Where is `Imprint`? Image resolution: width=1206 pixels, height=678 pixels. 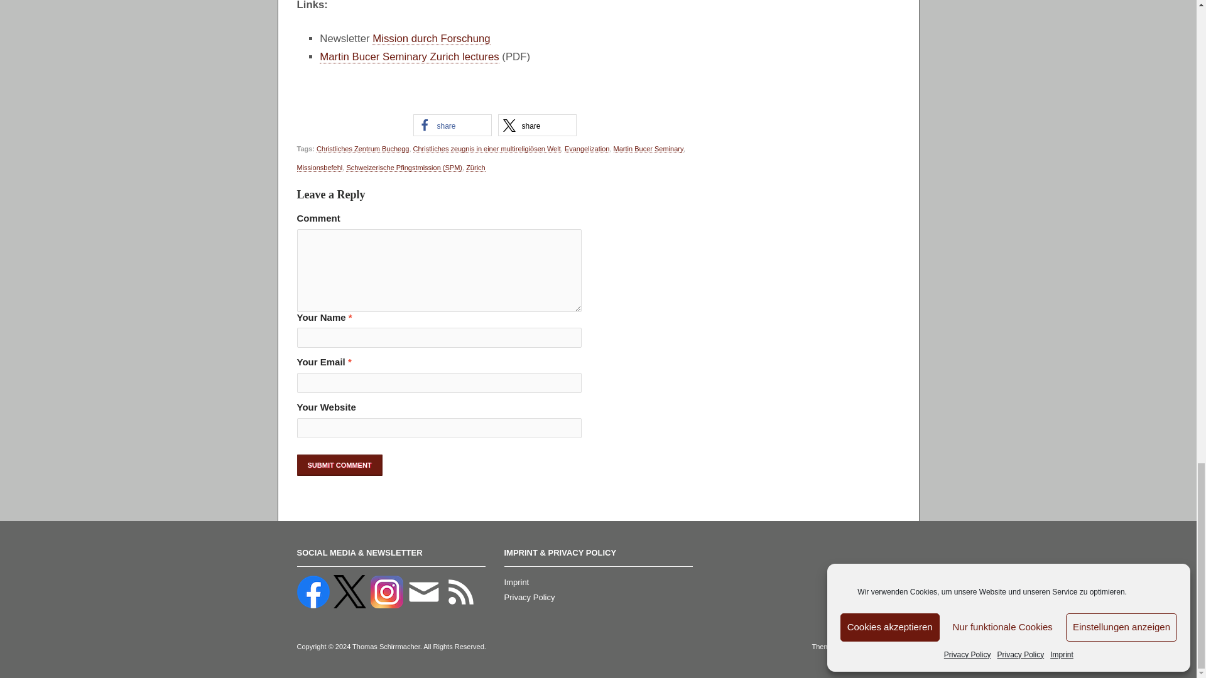 Imprint is located at coordinates (516, 583).